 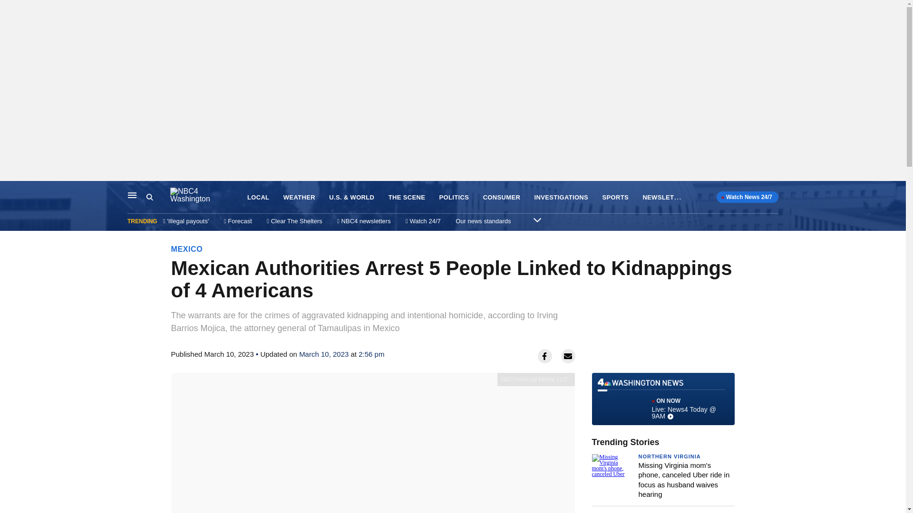 What do you see at coordinates (407, 198) in the screenshot?
I see `THE SCENE` at bounding box center [407, 198].